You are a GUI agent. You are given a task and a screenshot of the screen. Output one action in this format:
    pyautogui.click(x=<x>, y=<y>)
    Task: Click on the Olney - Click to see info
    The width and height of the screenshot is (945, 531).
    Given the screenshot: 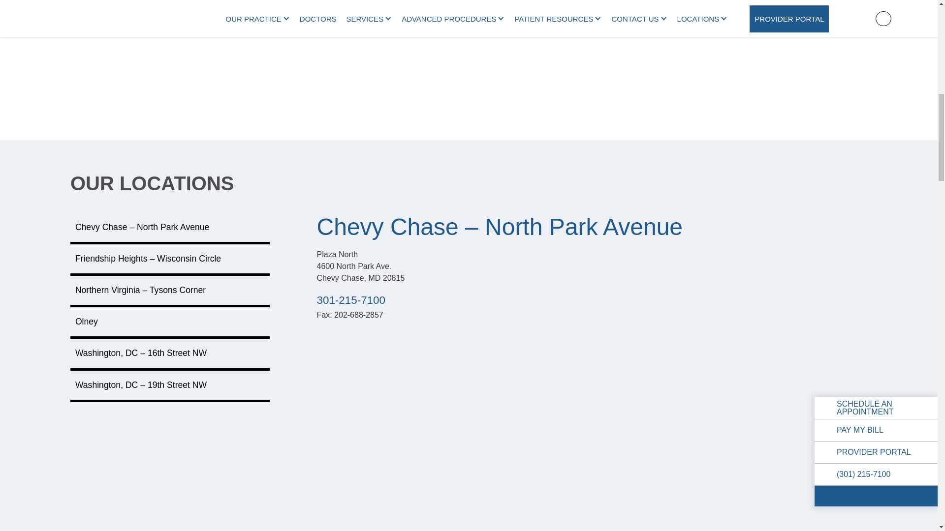 What is the action you would take?
    pyautogui.click(x=169, y=323)
    